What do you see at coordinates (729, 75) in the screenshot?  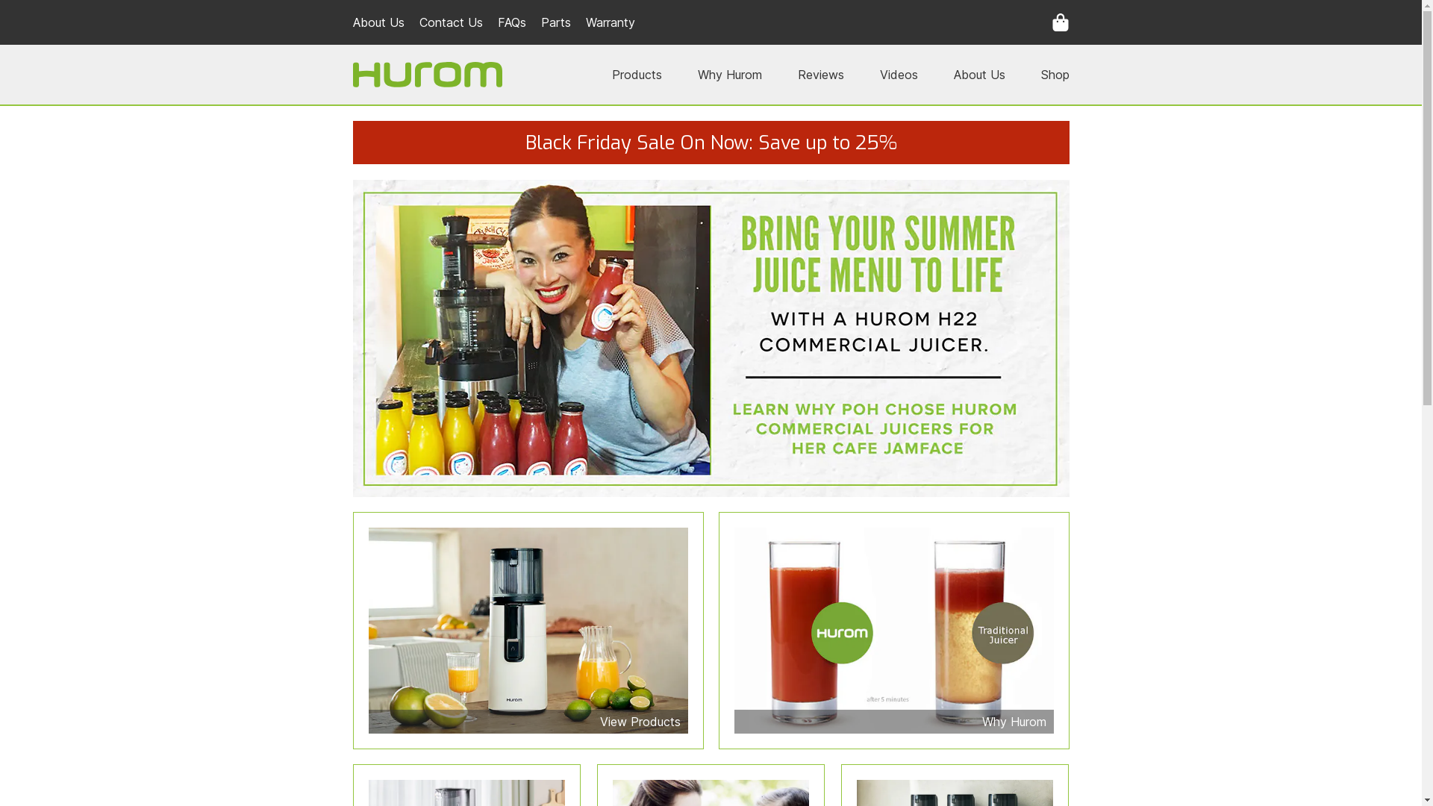 I see `Why Hurom` at bounding box center [729, 75].